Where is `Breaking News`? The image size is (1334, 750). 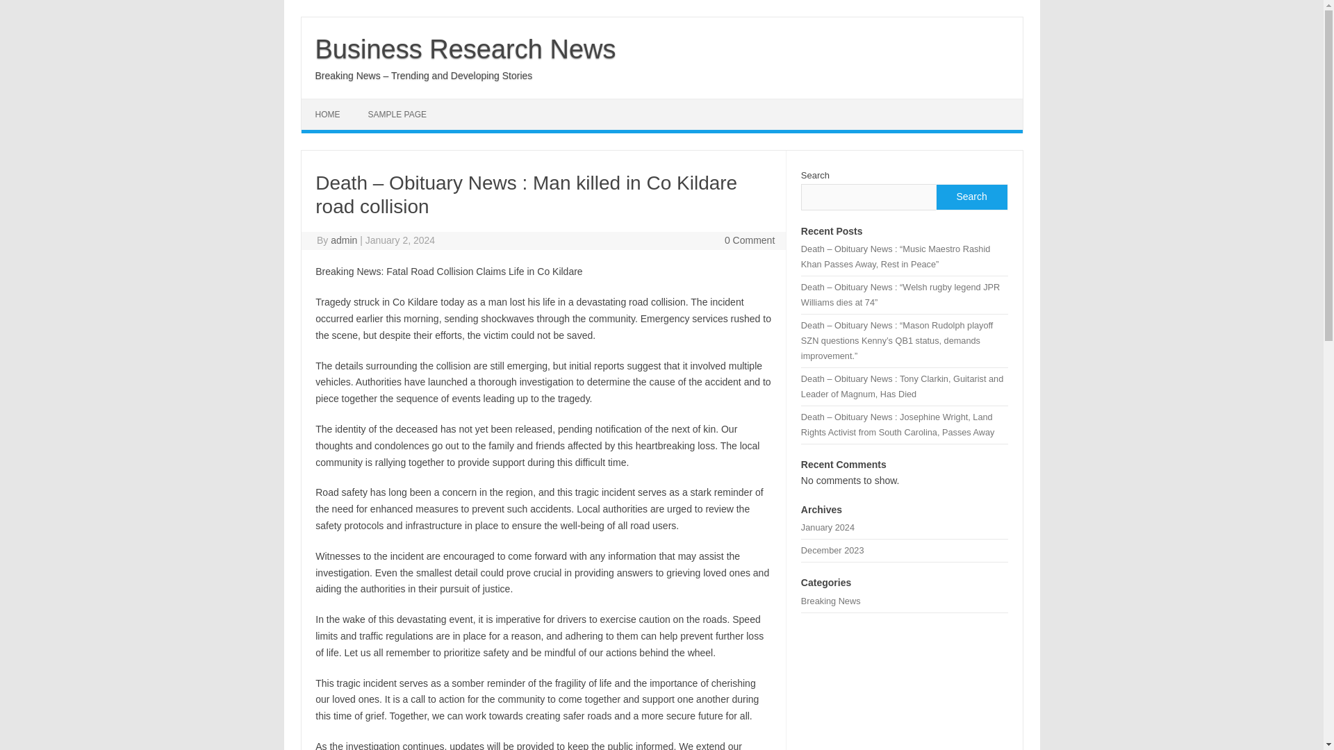 Breaking News is located at coordinates (831, 600).